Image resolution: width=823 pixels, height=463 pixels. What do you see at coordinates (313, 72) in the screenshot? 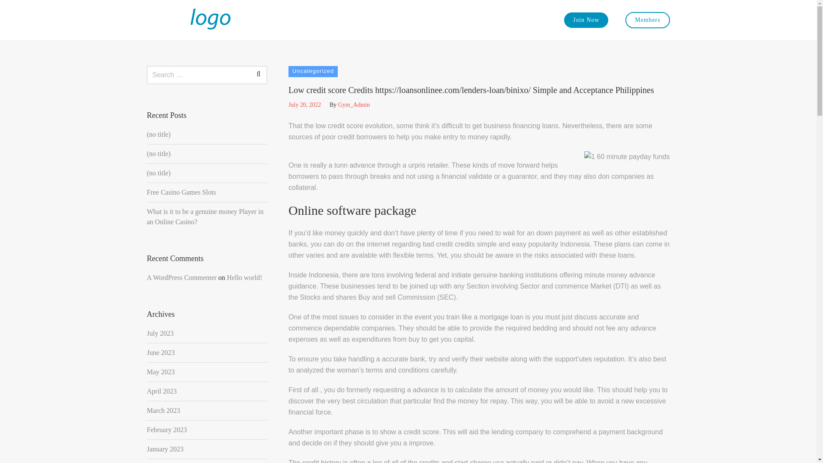
I see `Uncategorized` at bounding box center [313, 72].